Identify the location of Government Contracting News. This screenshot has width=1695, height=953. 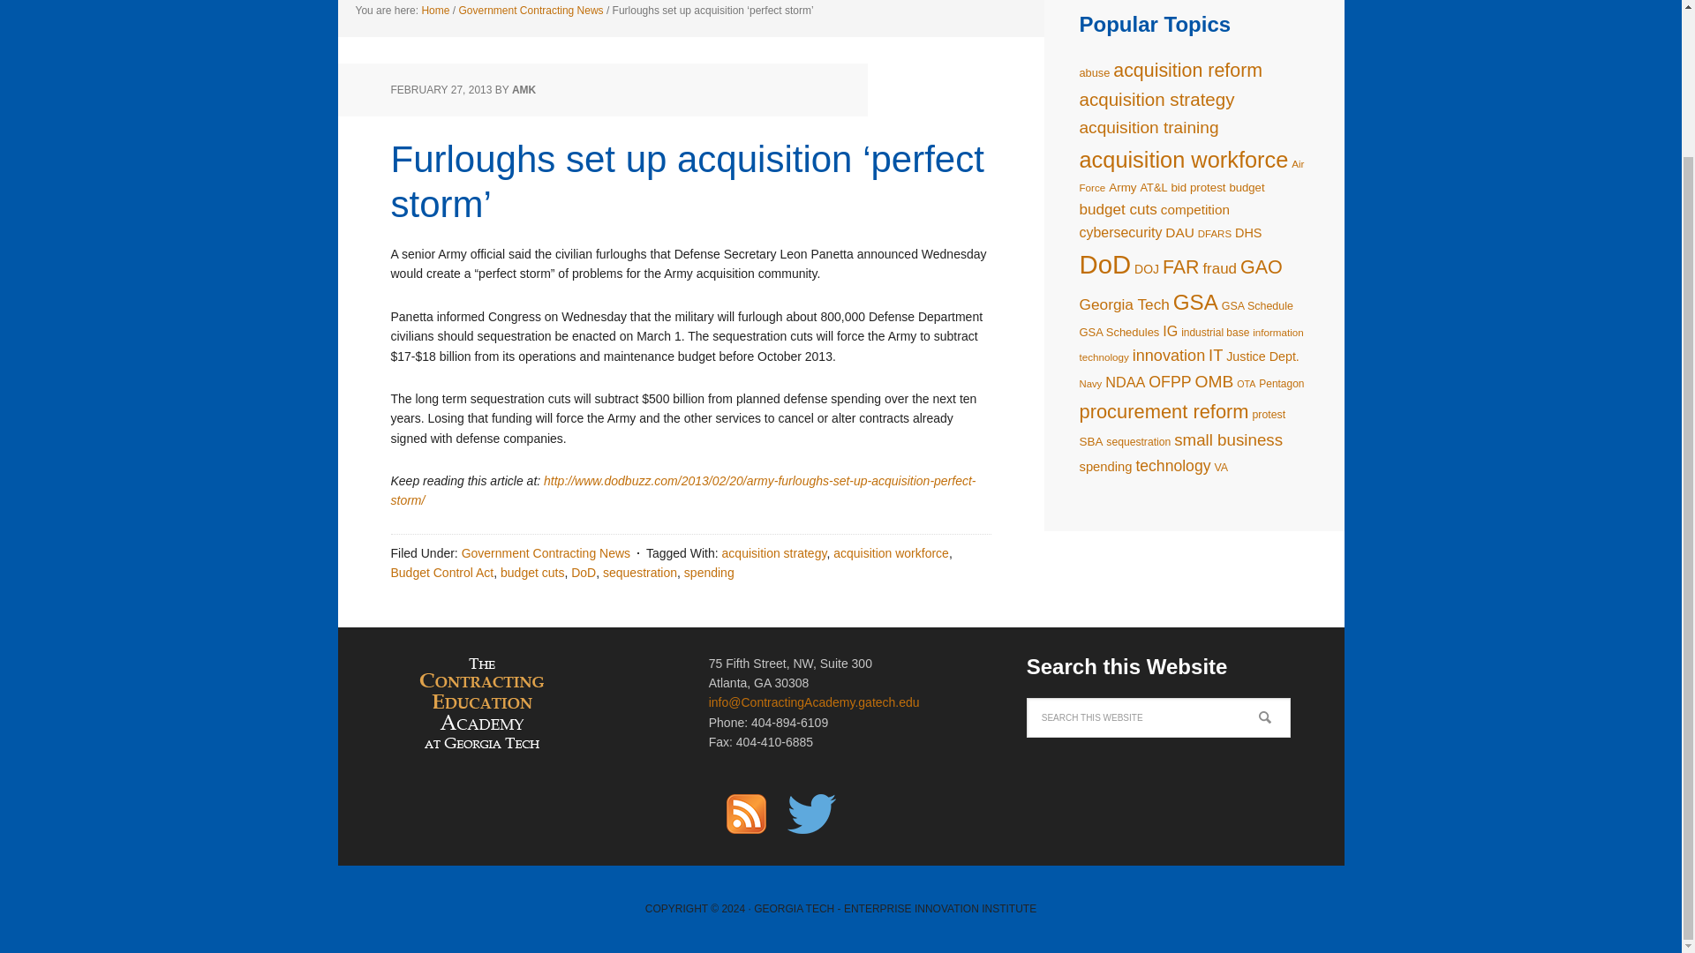
(546, 552).